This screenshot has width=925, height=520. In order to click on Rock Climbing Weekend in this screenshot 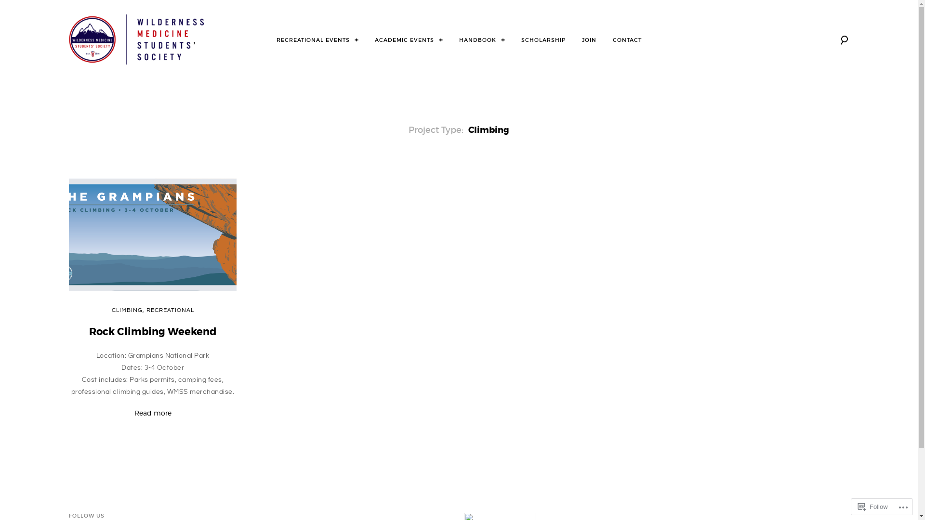, I will do `click(152, 332)`.